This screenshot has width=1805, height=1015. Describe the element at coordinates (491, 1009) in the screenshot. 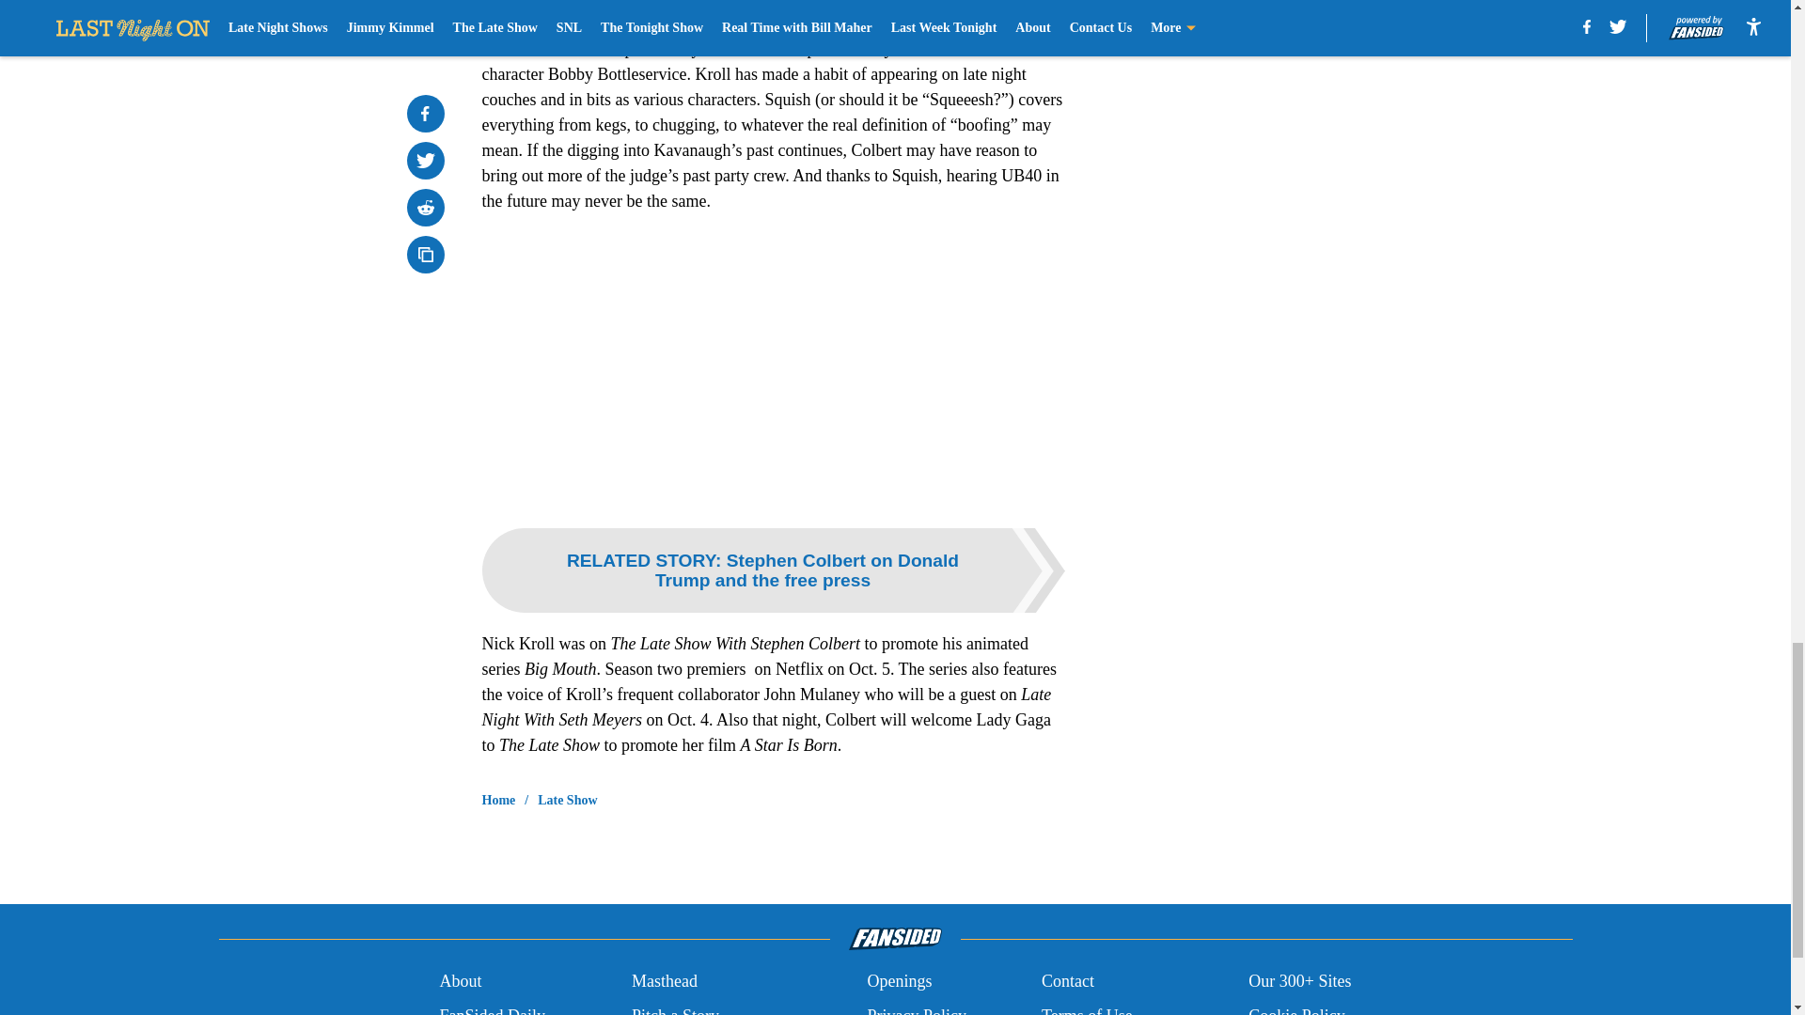

I see `FanSided Daily` at that location.